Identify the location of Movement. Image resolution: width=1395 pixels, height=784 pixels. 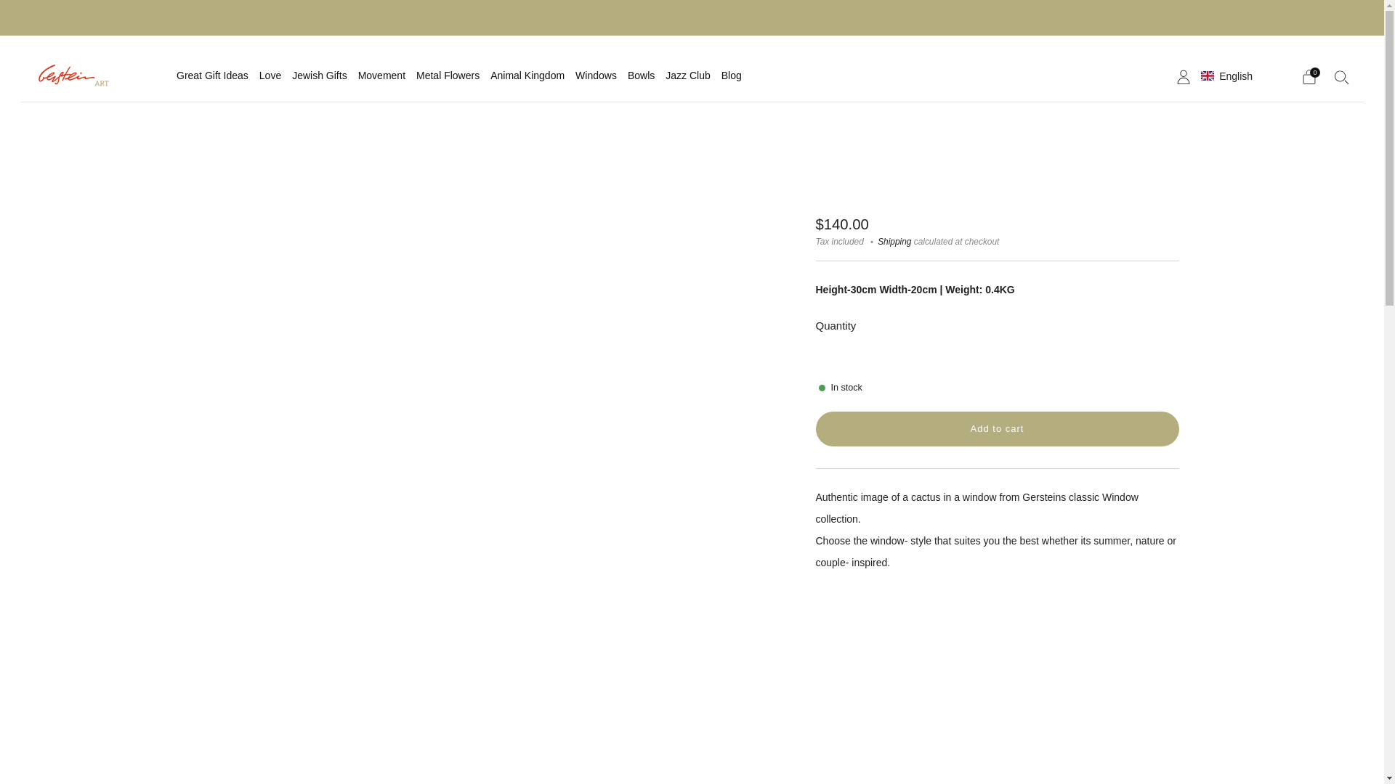
(382, 75).